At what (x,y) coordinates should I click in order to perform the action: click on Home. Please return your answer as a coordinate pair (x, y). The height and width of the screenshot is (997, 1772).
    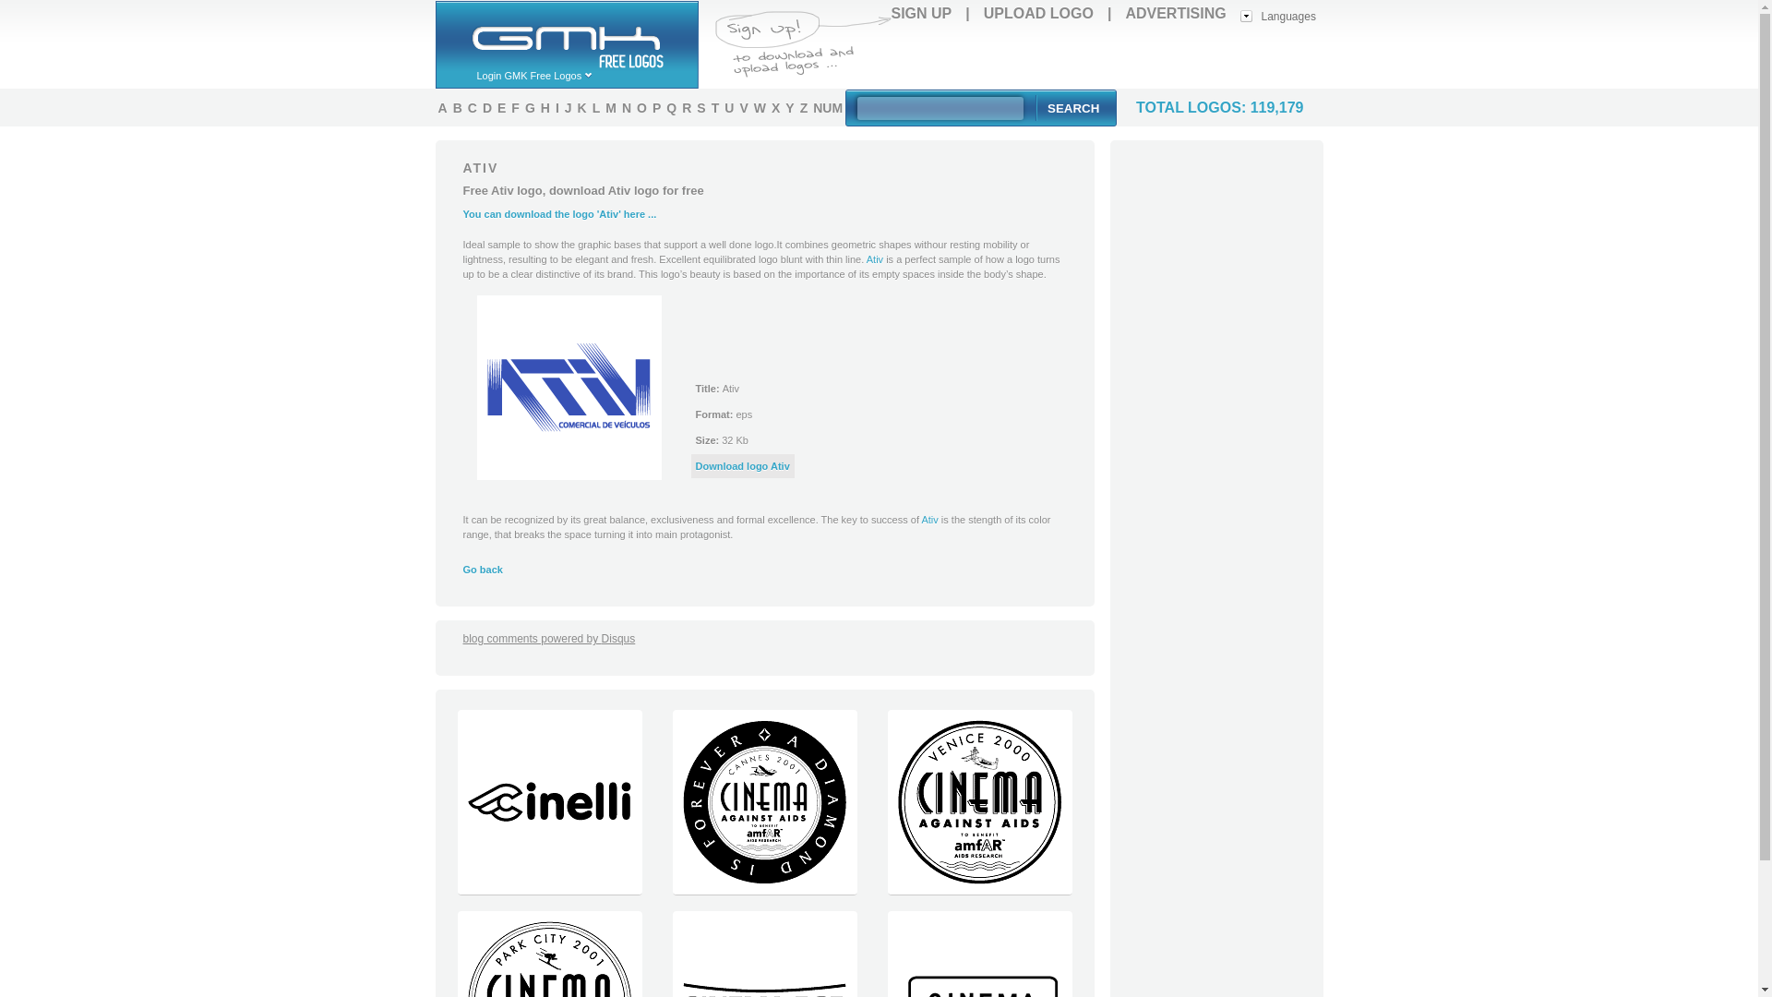
    Looking at the image, I should click on (574, 34).